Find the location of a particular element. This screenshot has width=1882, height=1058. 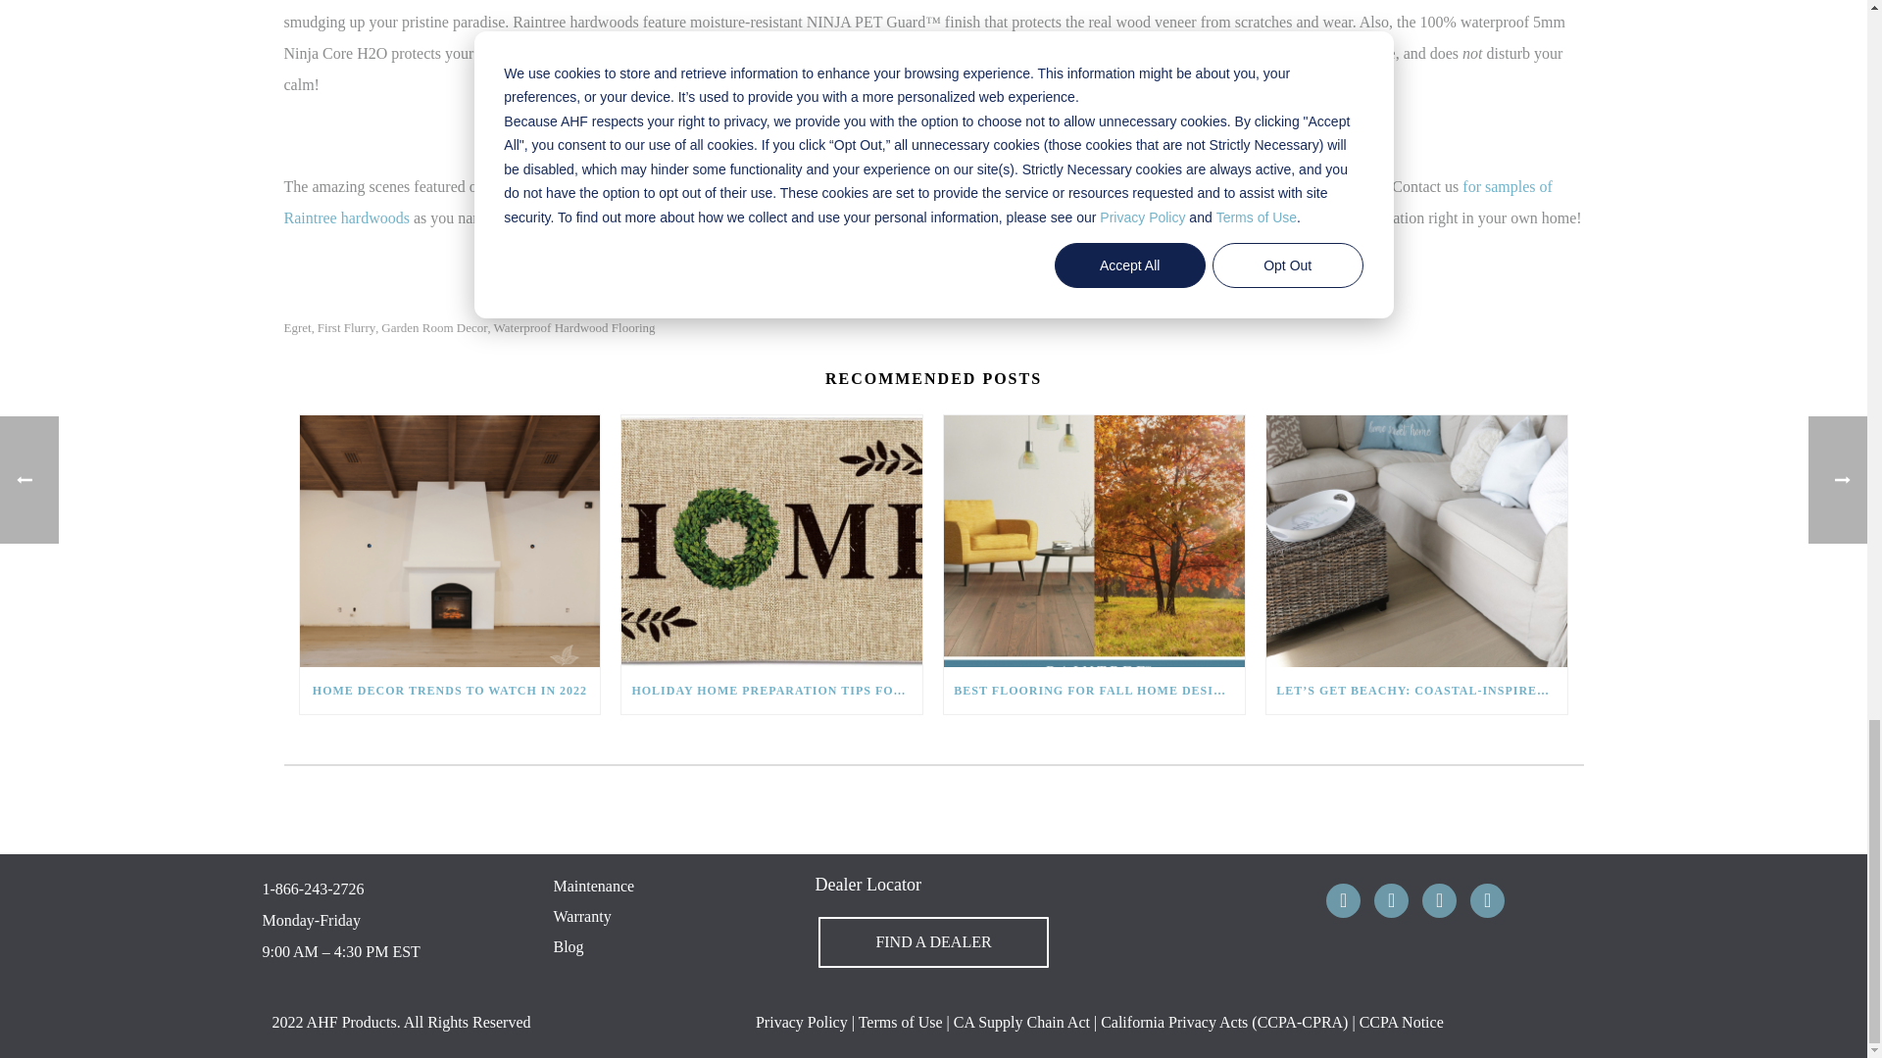

HOME DECOR TRENDS TO WATCH IN 2022 is located at coordinates (449, 541).